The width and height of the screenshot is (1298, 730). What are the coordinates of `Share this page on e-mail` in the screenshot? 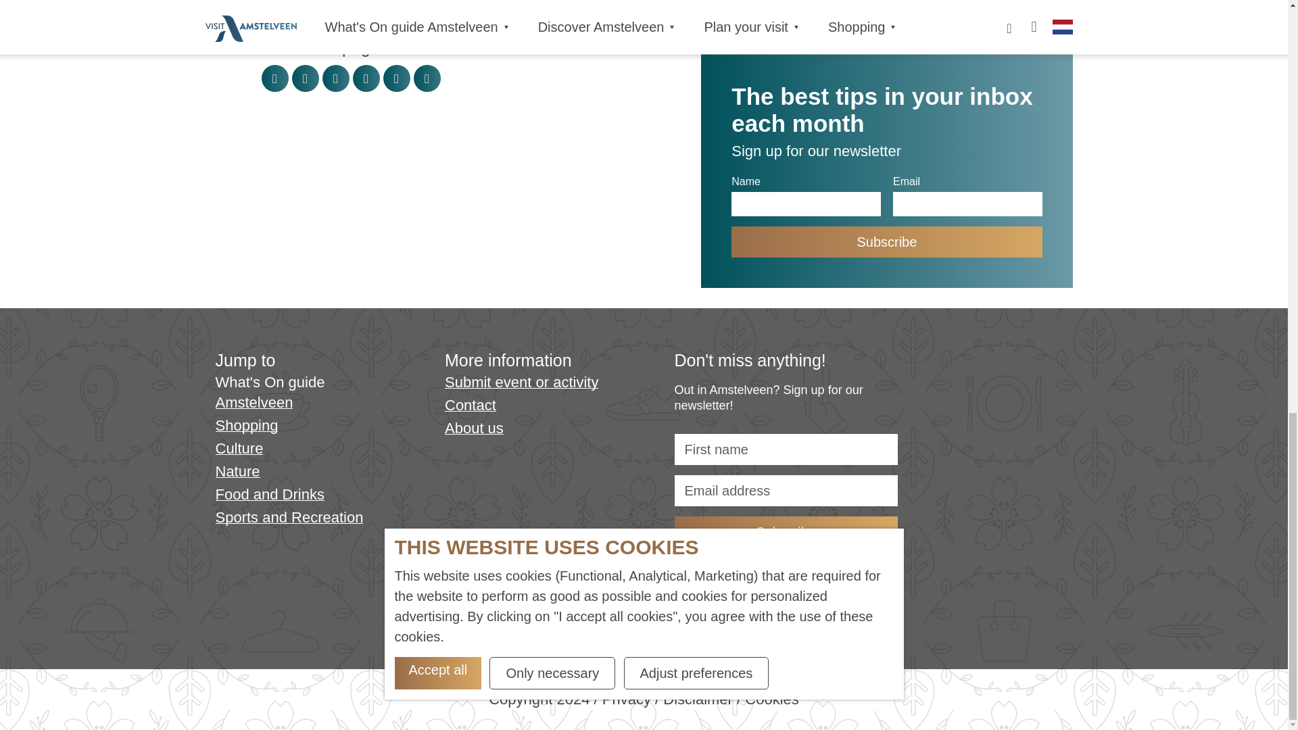 It's located at (396, 78).